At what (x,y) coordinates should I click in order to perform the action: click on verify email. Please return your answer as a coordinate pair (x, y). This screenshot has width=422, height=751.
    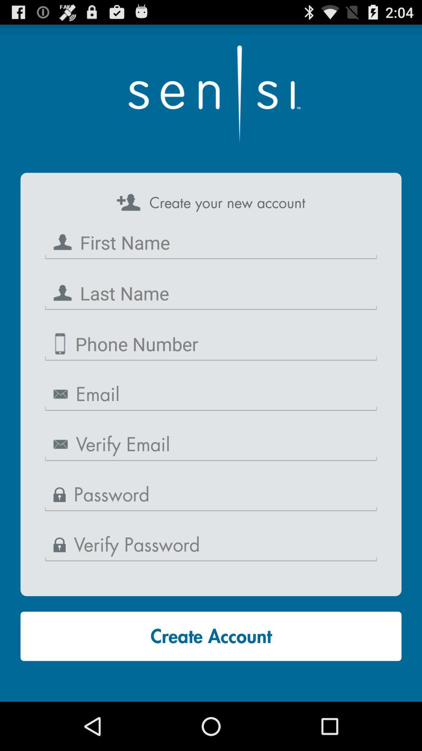
    Looking at the image, I should click on (211, 445).